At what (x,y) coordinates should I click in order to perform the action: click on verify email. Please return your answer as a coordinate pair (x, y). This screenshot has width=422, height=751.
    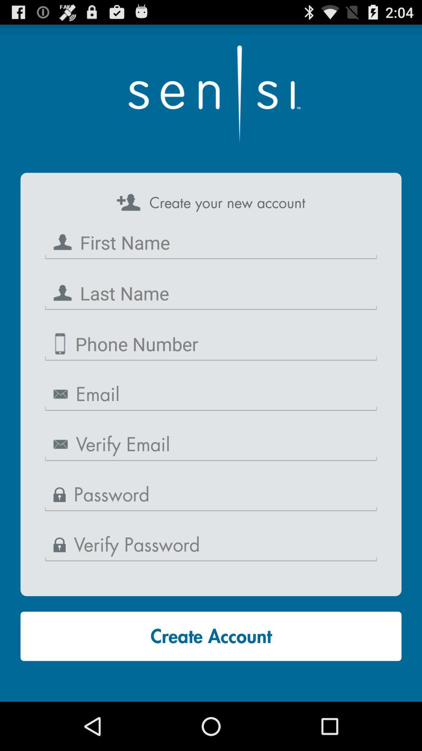
    Looking at the image, I should click on (211, 445).